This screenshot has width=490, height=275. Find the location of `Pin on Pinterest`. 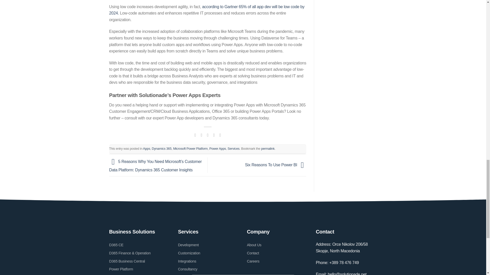

Pin on Pinterest is located at coordinates (214, 135).